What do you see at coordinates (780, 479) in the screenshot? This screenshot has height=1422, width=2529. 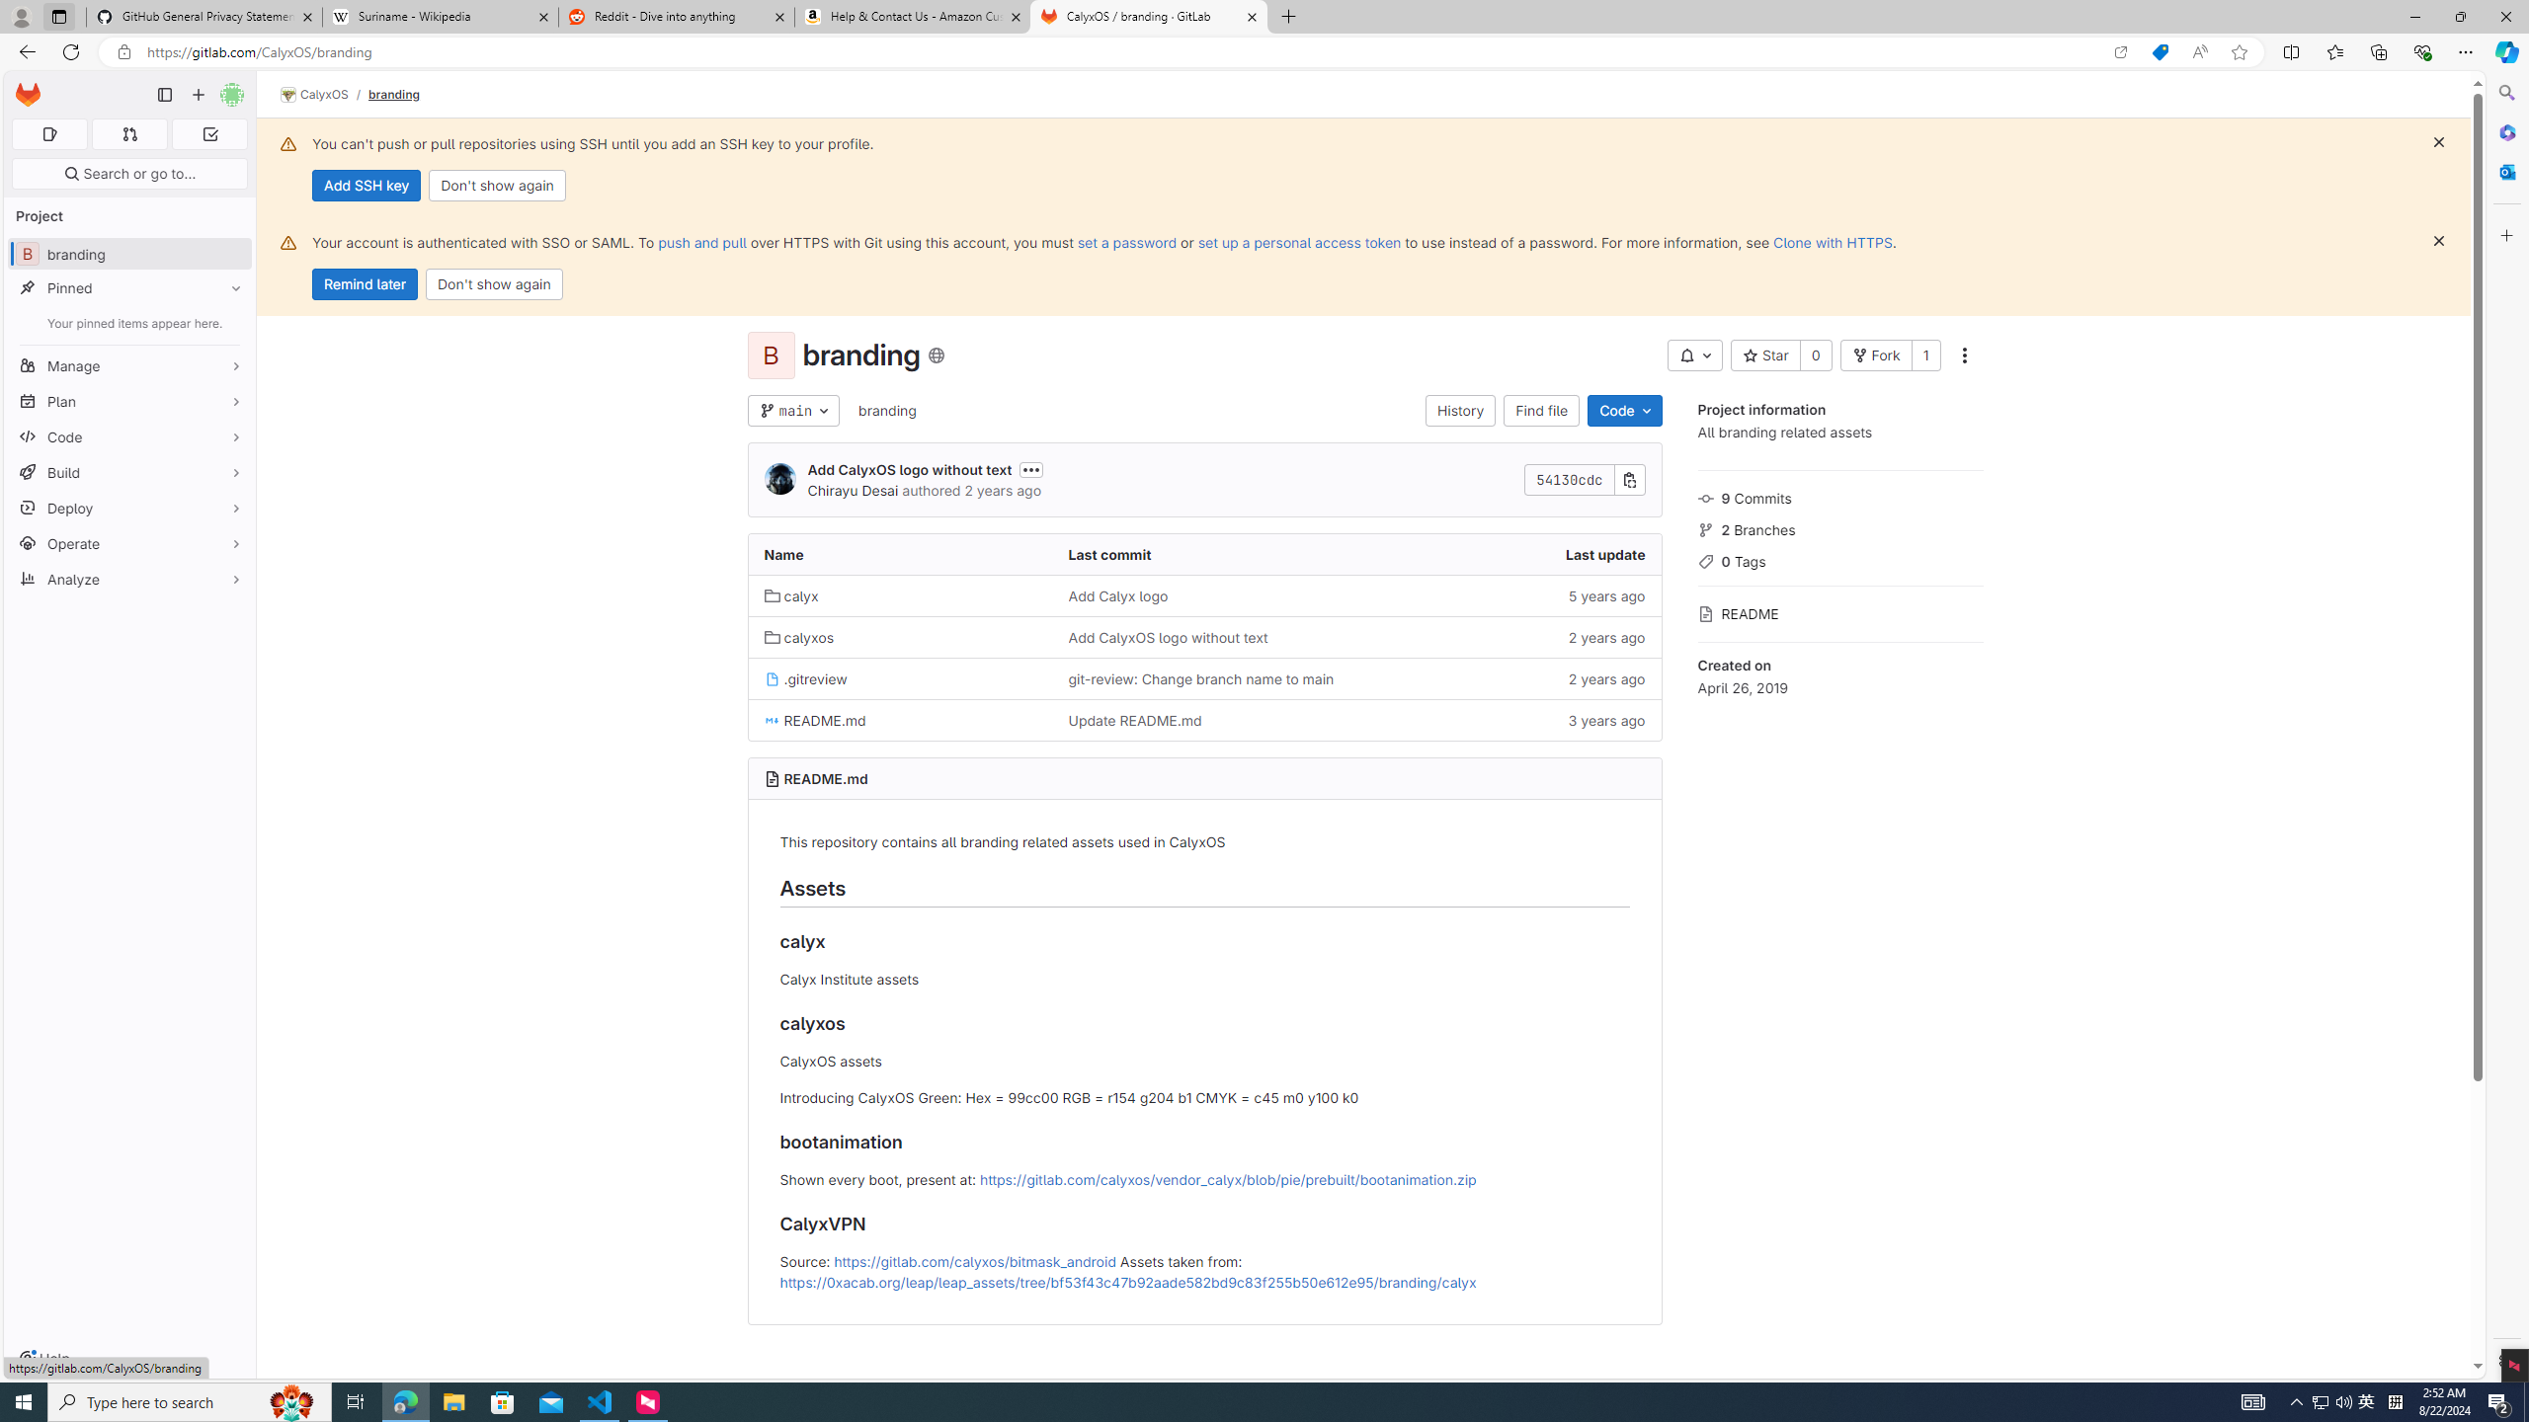 I see `Chirayu Desai's avatar` at bounding box center [780, 479].